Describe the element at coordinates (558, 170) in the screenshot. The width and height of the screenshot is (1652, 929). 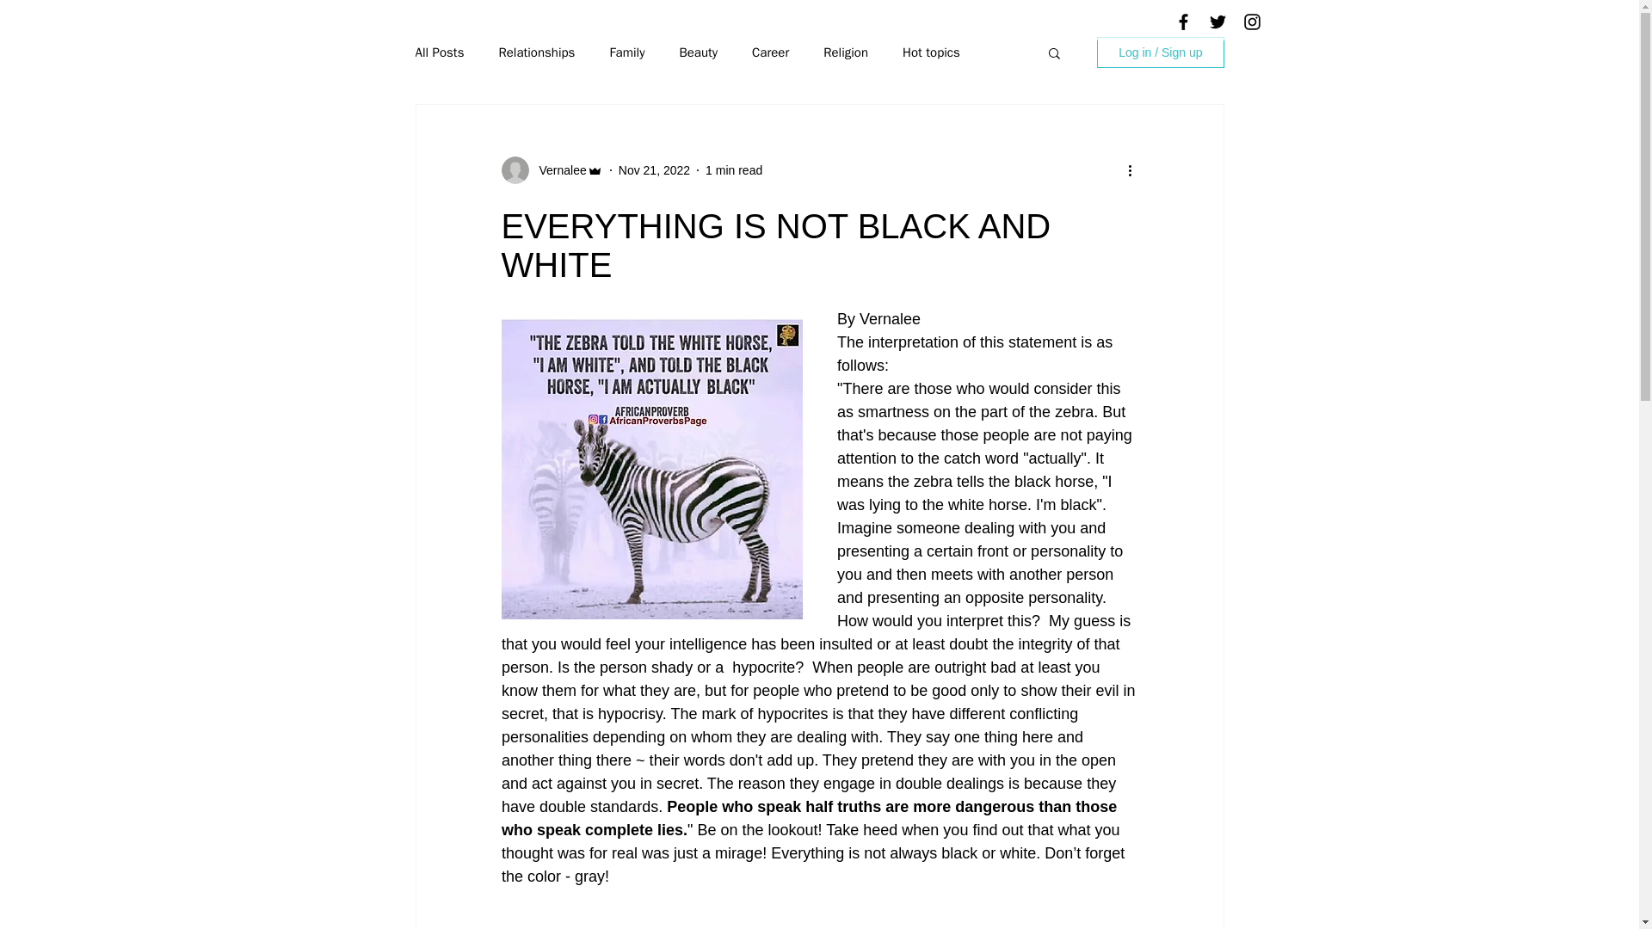
I see `Vernalee` at that location.